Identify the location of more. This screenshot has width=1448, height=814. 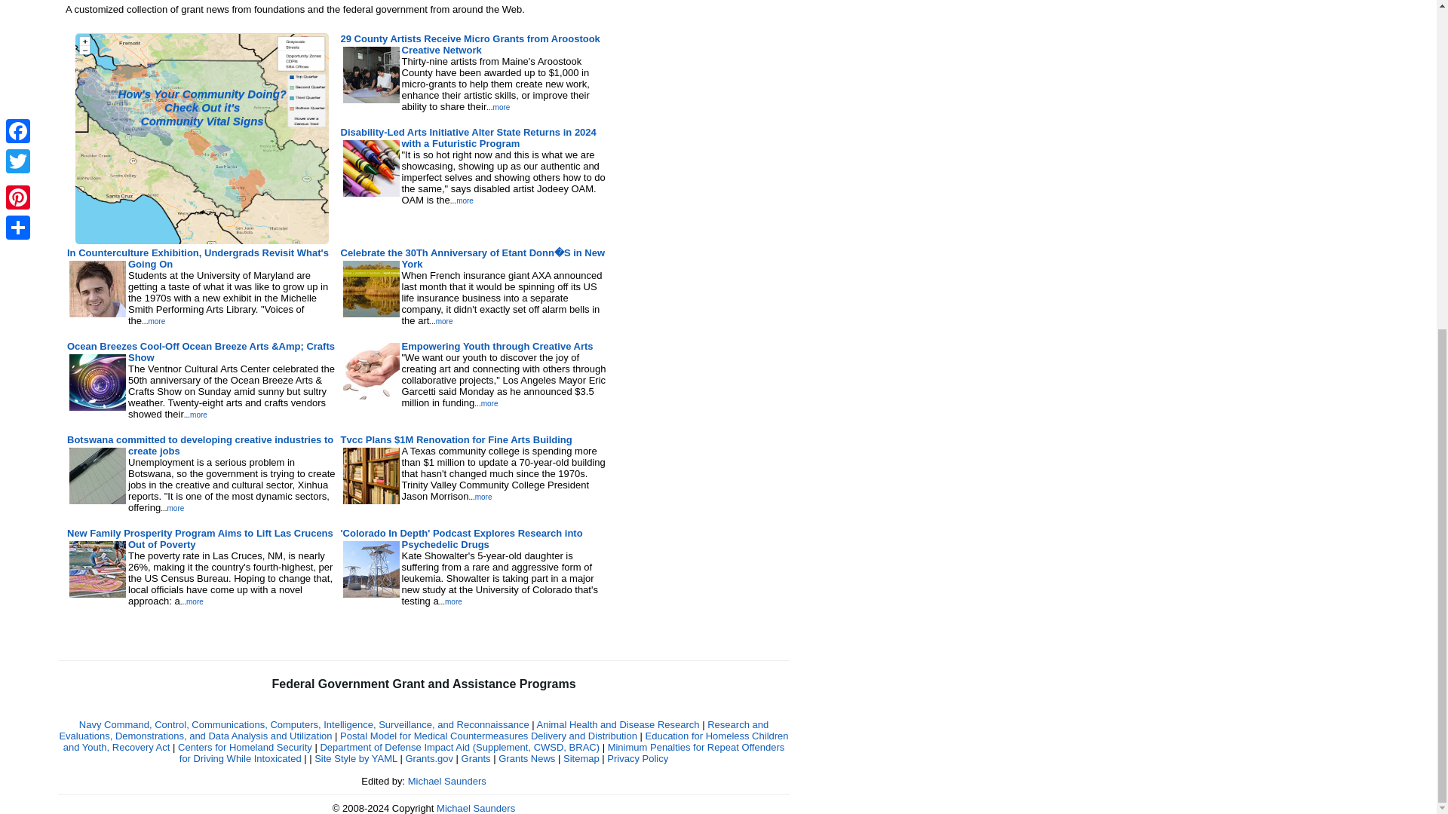
(175, 508).